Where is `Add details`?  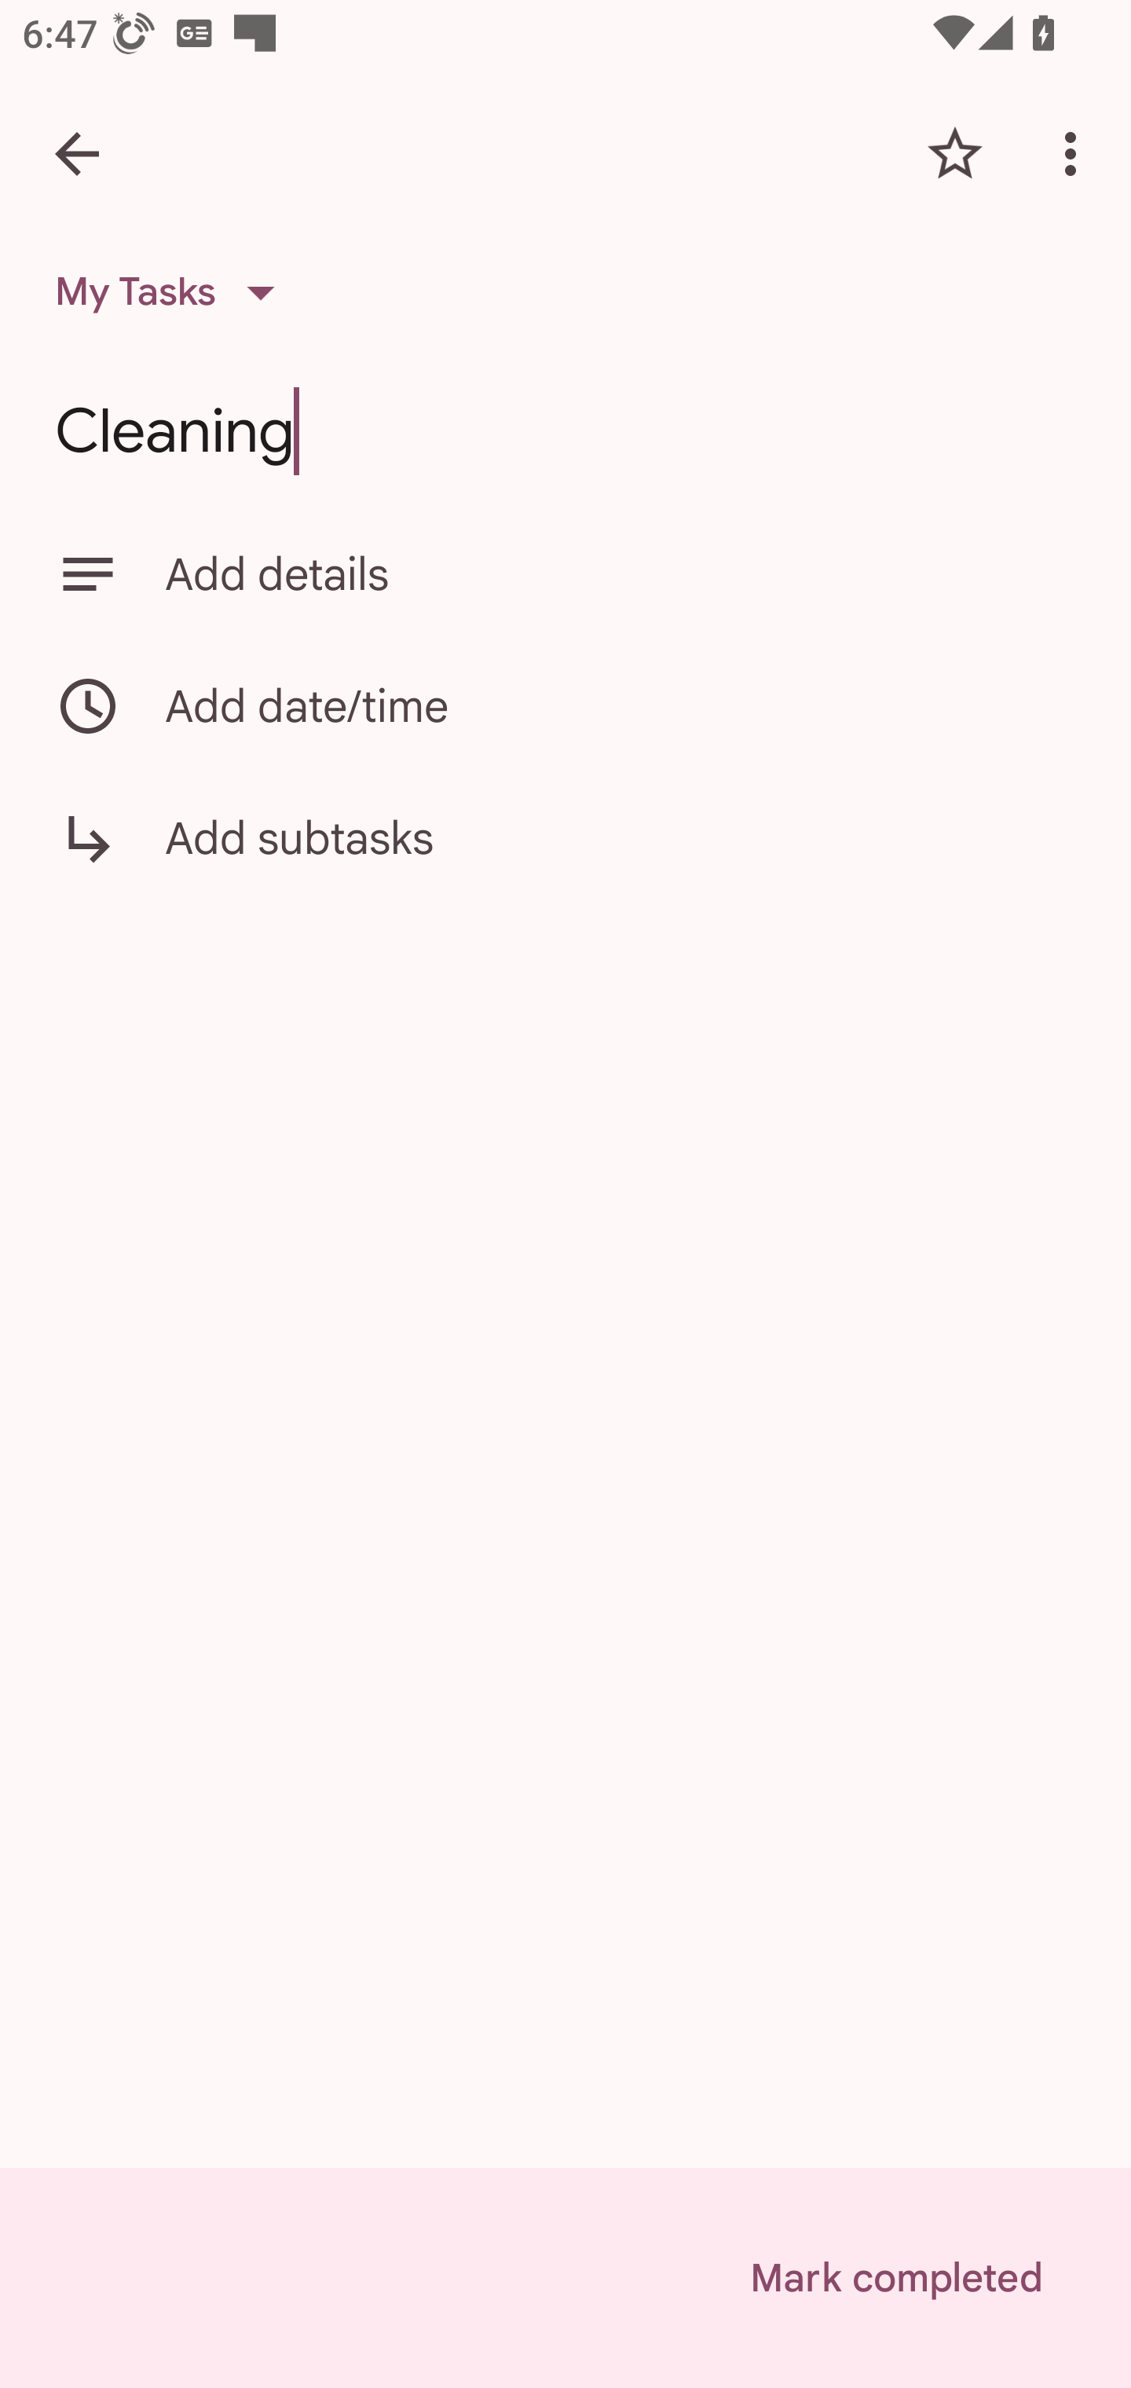
Add details is located at coordinates (620, 574).